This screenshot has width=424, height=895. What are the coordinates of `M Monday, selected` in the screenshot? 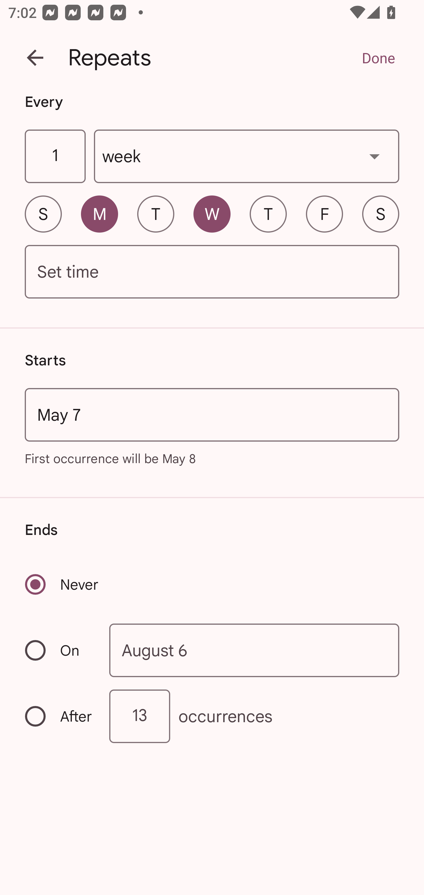 It's located at (100, 214).